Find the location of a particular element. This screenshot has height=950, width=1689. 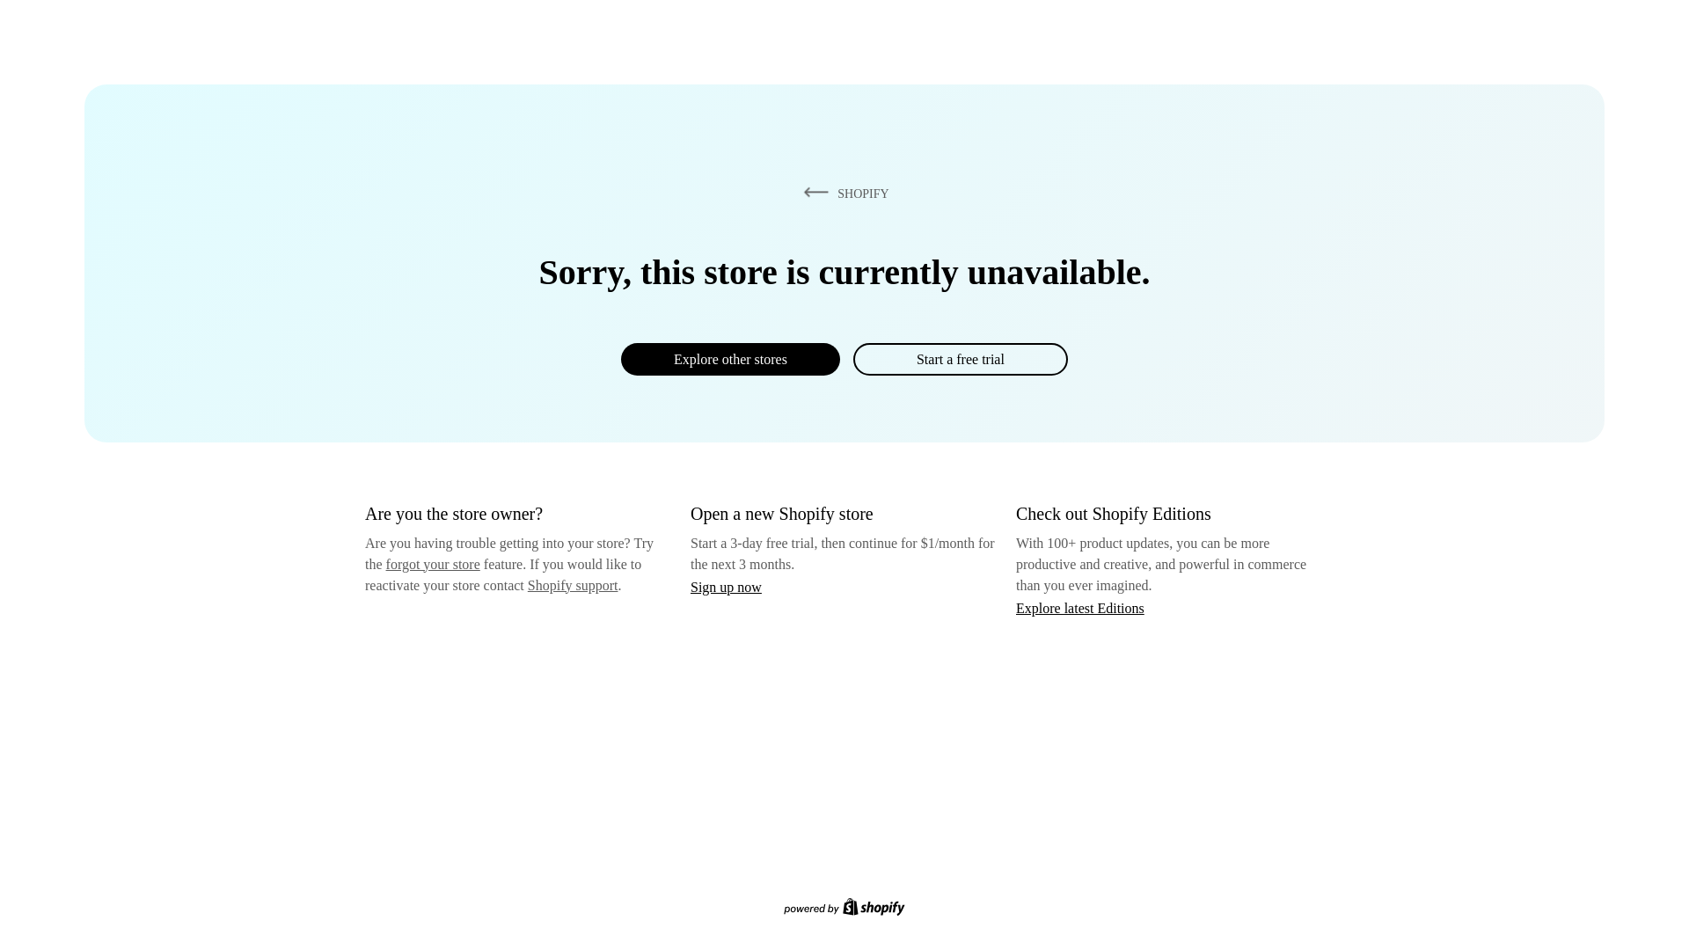

Explore other stores is located at coordinates (730, 359).